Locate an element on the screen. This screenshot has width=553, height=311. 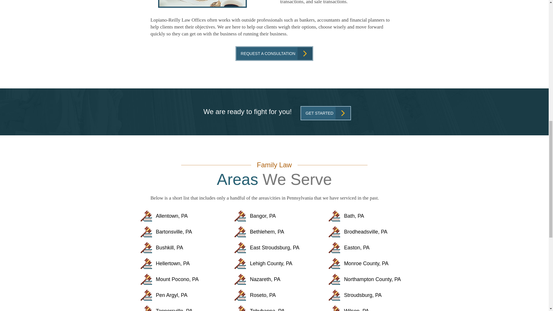
REQUEST A CONSULTATION is located at coordinates (274, 54).